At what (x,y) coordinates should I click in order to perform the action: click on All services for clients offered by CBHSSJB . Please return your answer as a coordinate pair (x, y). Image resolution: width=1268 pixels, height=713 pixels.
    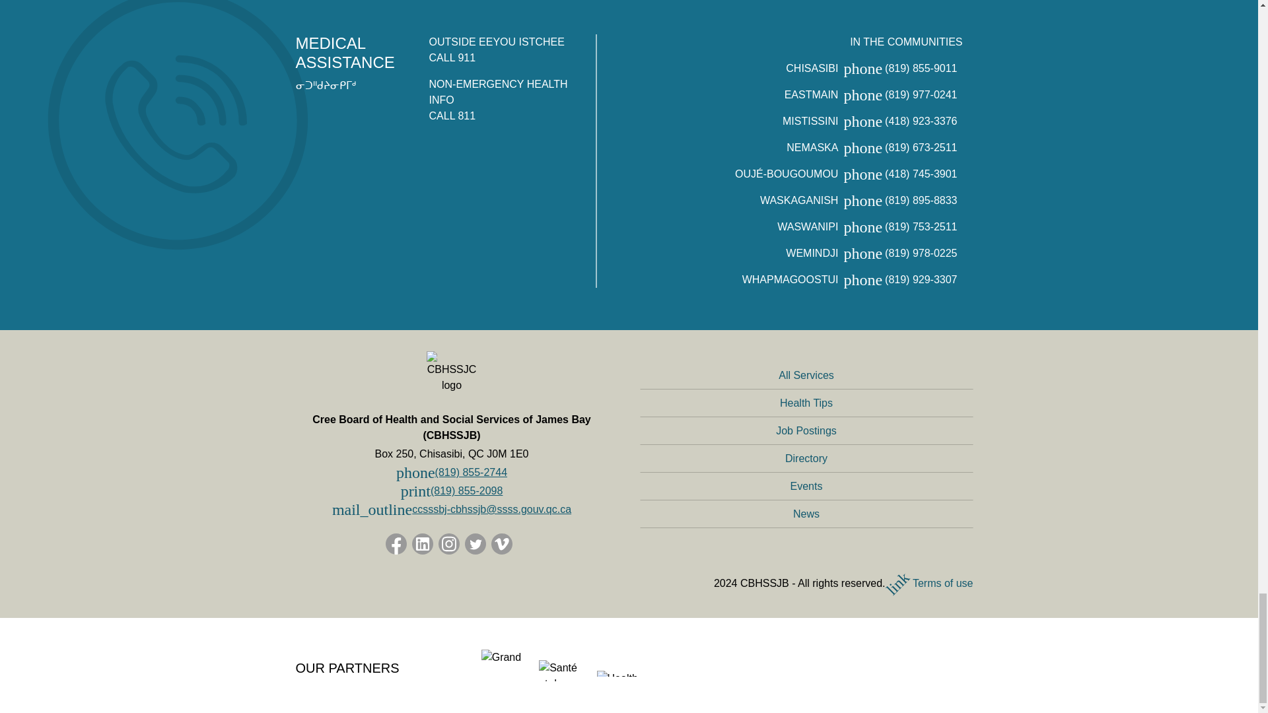
    Looking at the image, I should click on (806, 375).